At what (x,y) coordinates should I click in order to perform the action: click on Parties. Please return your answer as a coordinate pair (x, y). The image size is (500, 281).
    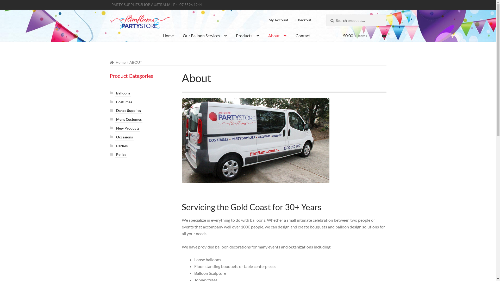
    Looking at the image, I should click on (122, 146).